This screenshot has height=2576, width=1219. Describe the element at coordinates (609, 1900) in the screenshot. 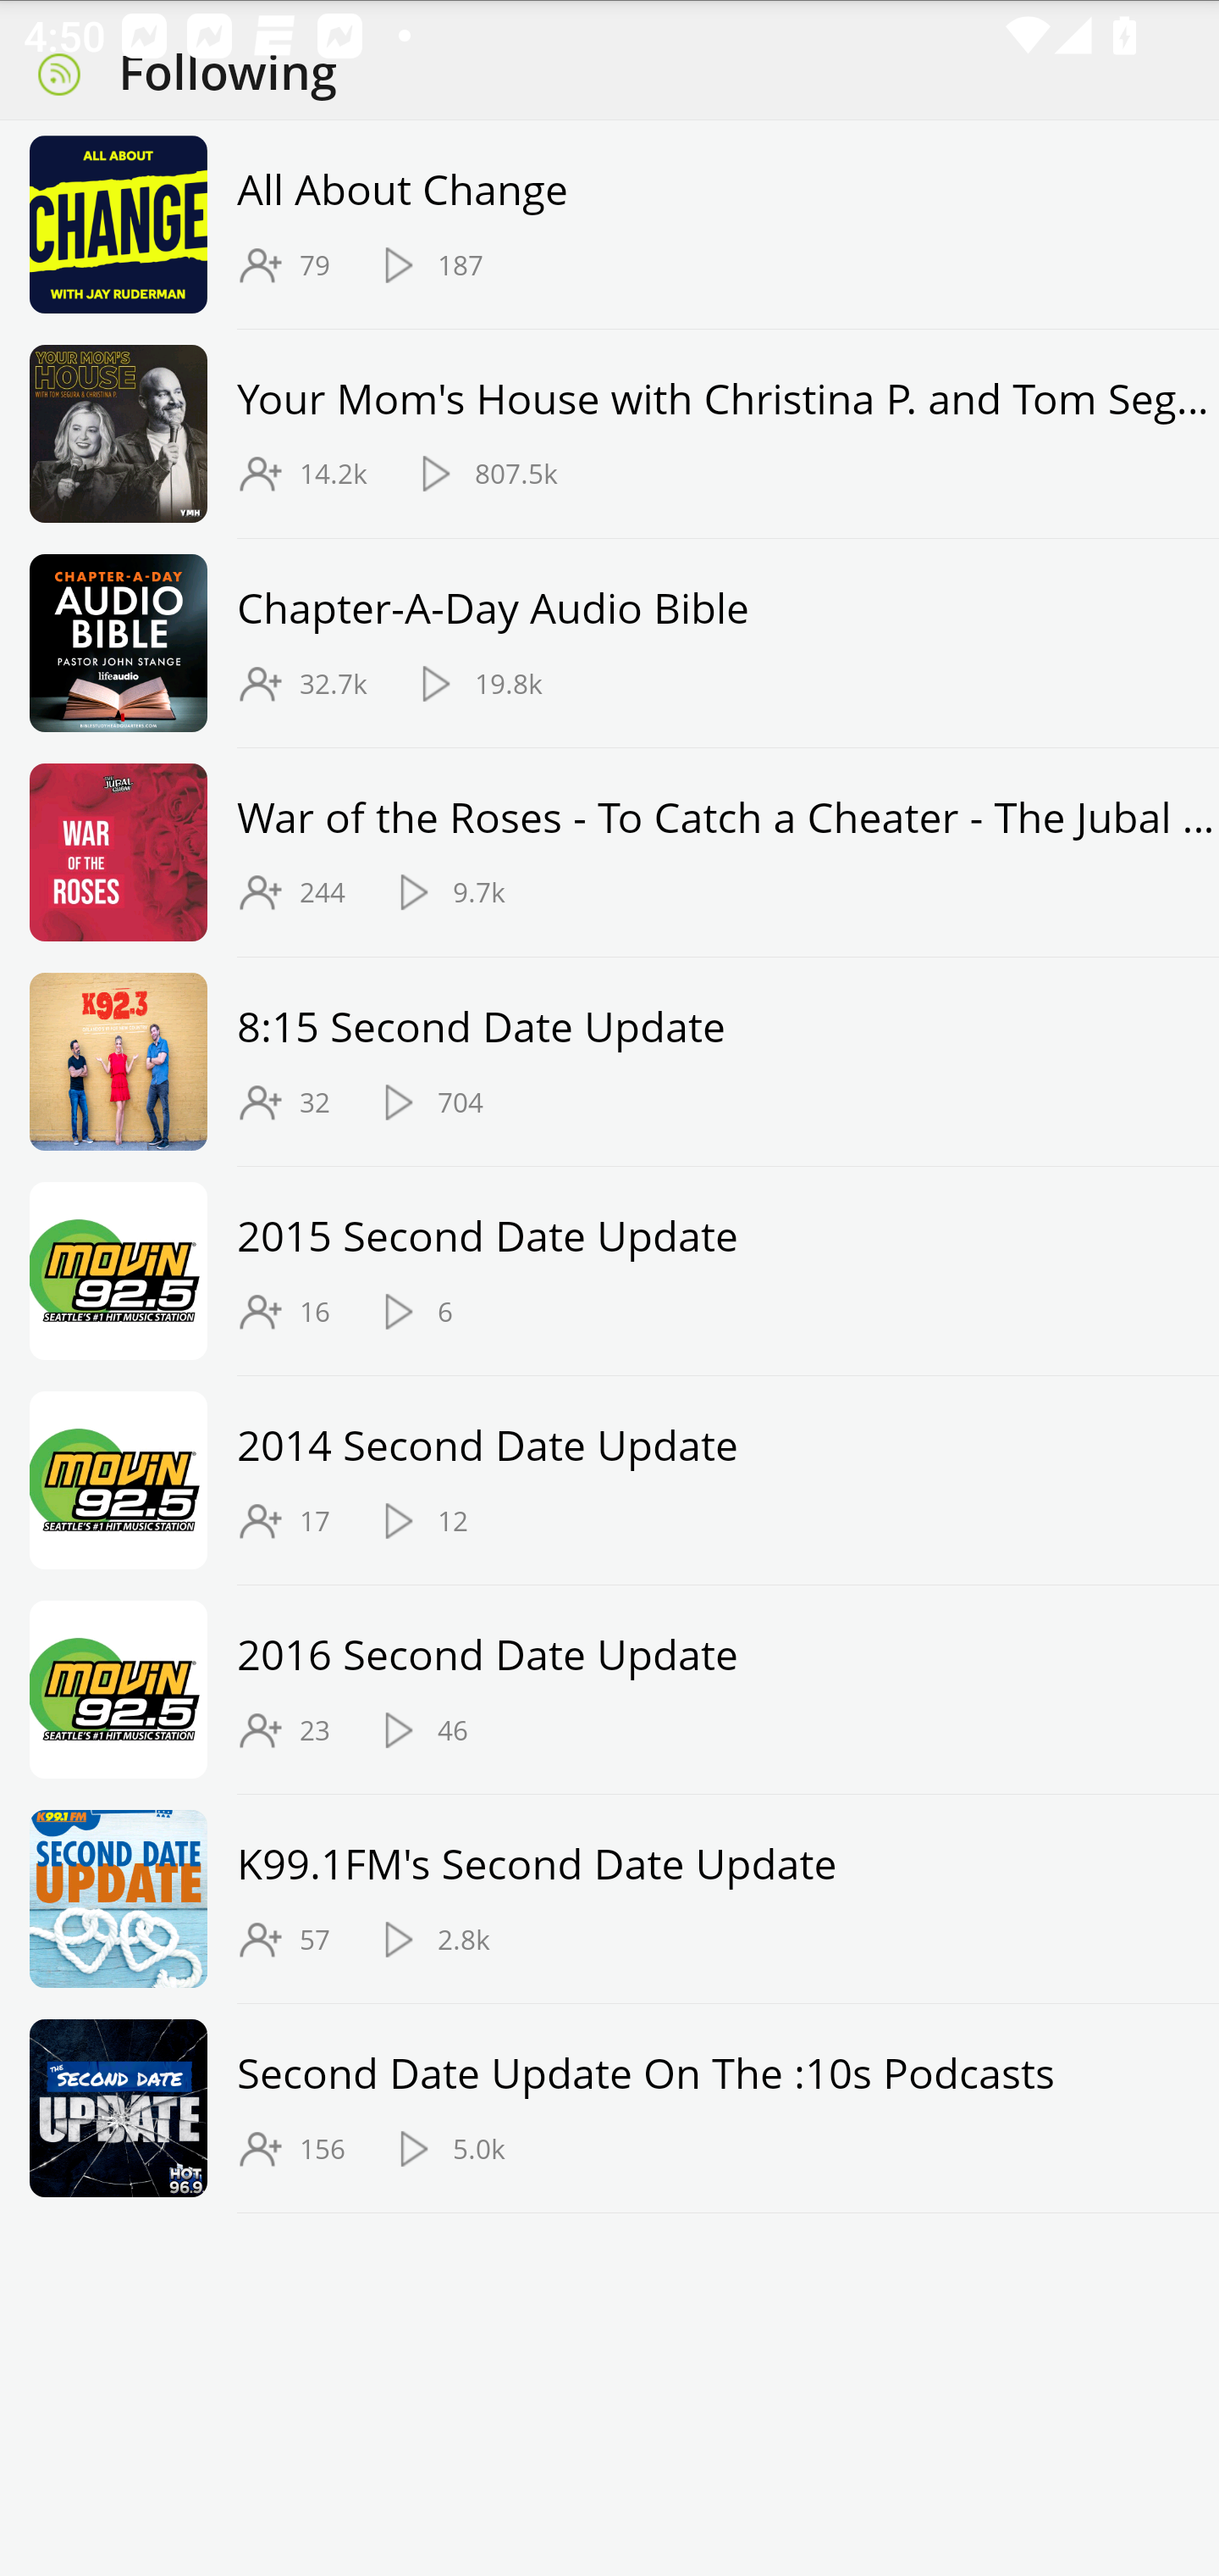

I see `K99.1FM's Second Date Update 57 2.8k` at that location.